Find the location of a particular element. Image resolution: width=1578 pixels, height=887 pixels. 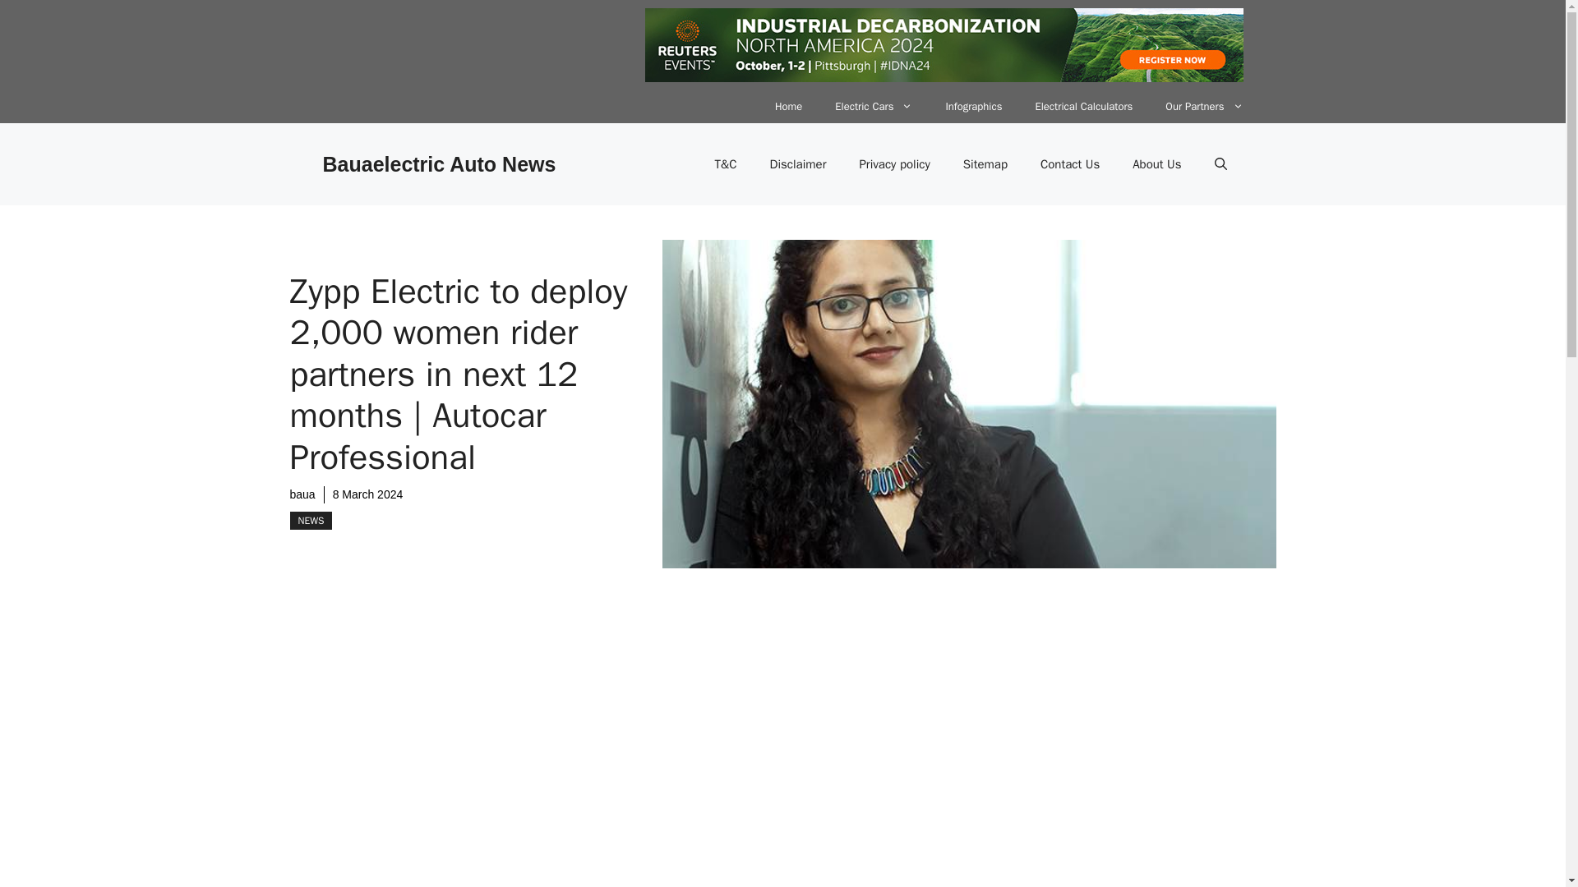

Disclaimer is located at coordinates (798, 164).